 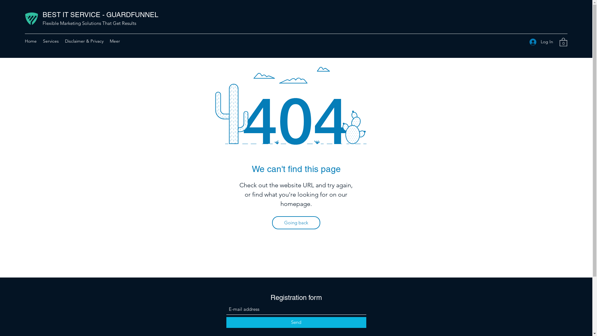 What do you see at coordinates (296, 223) in the screenshot?
I see `Going back` at bounding box center [296, 223].